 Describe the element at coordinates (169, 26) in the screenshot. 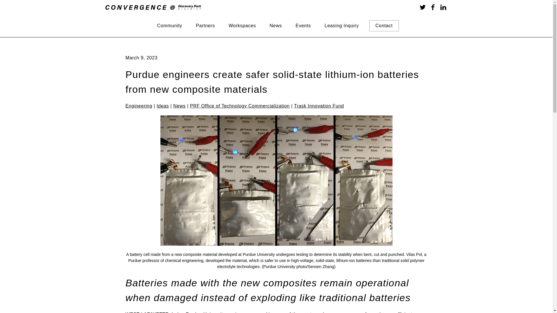

I see `Community` at that location.